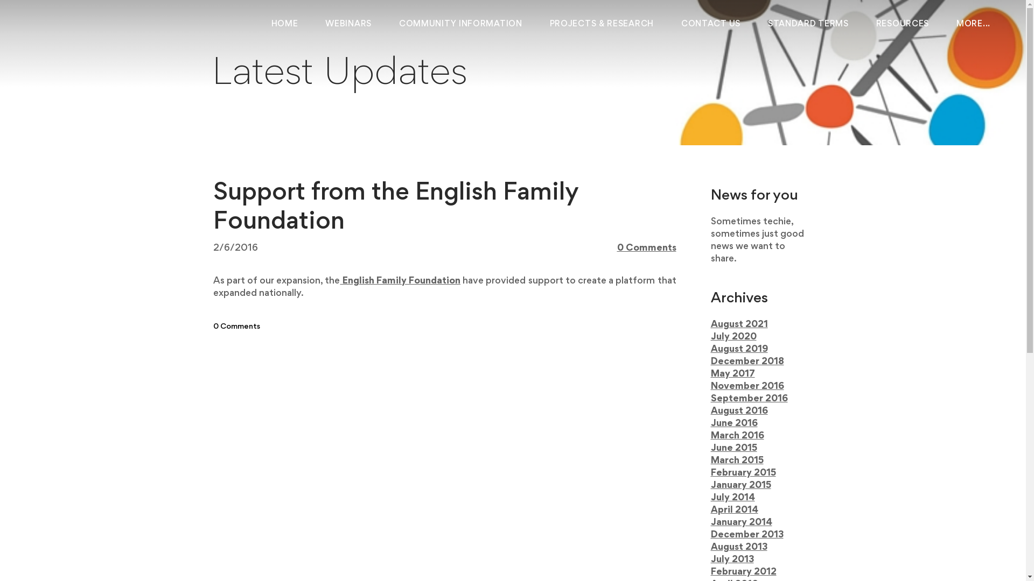 The height and width of the screenshot is (581, 1034). What do you see at coordinates (647, 249) in the screenshot?
I see `0 Comments` at bounding box center [647, 249].